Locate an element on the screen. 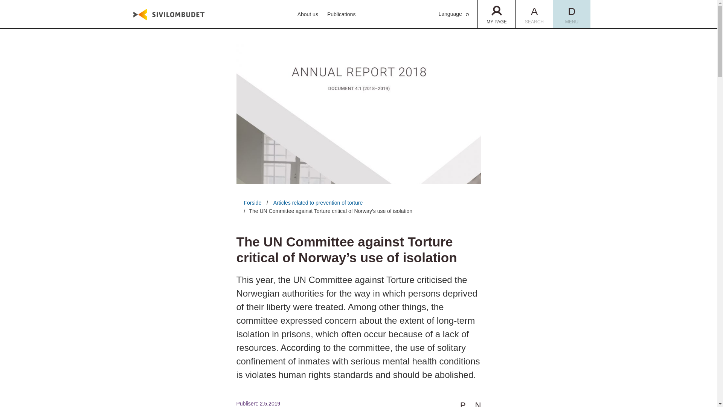 This screenshot has width=723, height=407. Publications is located at coordinates (534, 14).